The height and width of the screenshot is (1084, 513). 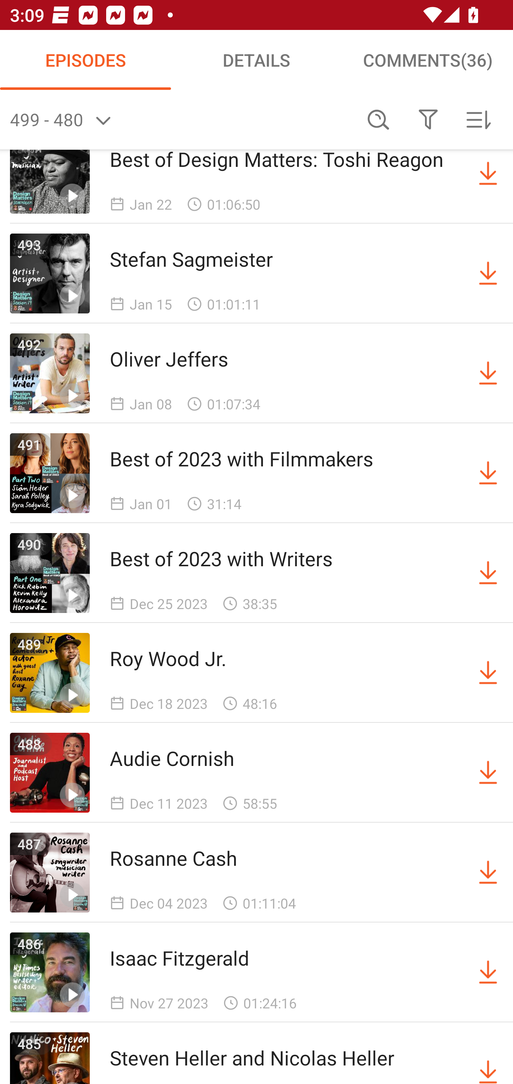 What do you see at coordinates (488, 173) in the screenshot?
I see `Download` at bounding box center [488, 173].